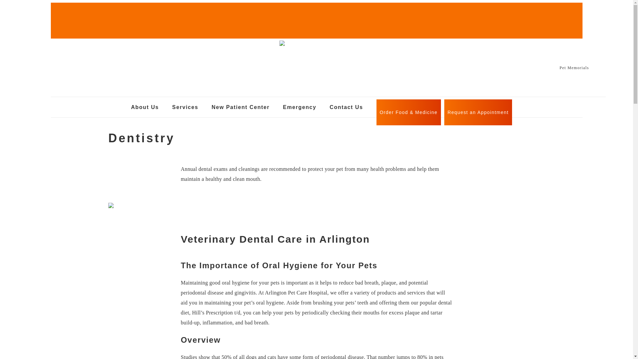 The image size is (638, 359). Describe the element at coordinates (145, 108) in the screenshot. I see `About Us` at that location.